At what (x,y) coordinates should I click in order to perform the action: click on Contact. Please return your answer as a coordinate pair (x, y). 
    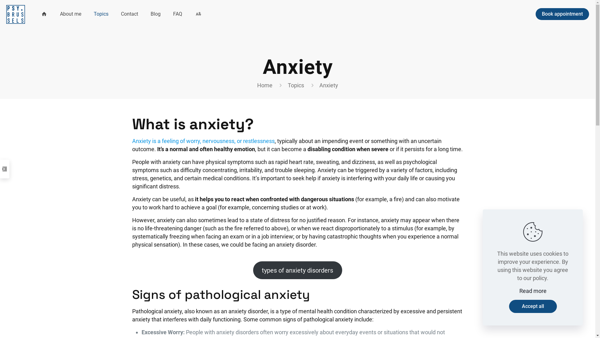
    Looking at the image, I should click on (129, 14).